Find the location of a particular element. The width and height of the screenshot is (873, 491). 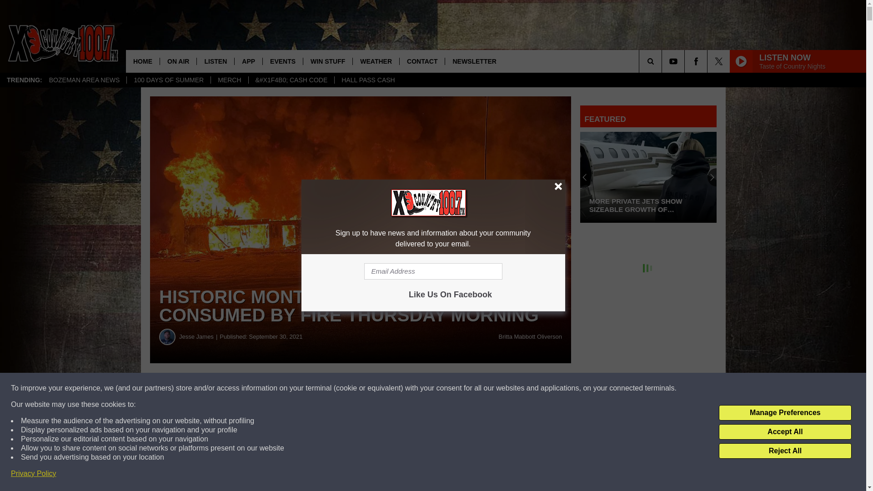

Manage Preferences is located at coordinates (785, 413).